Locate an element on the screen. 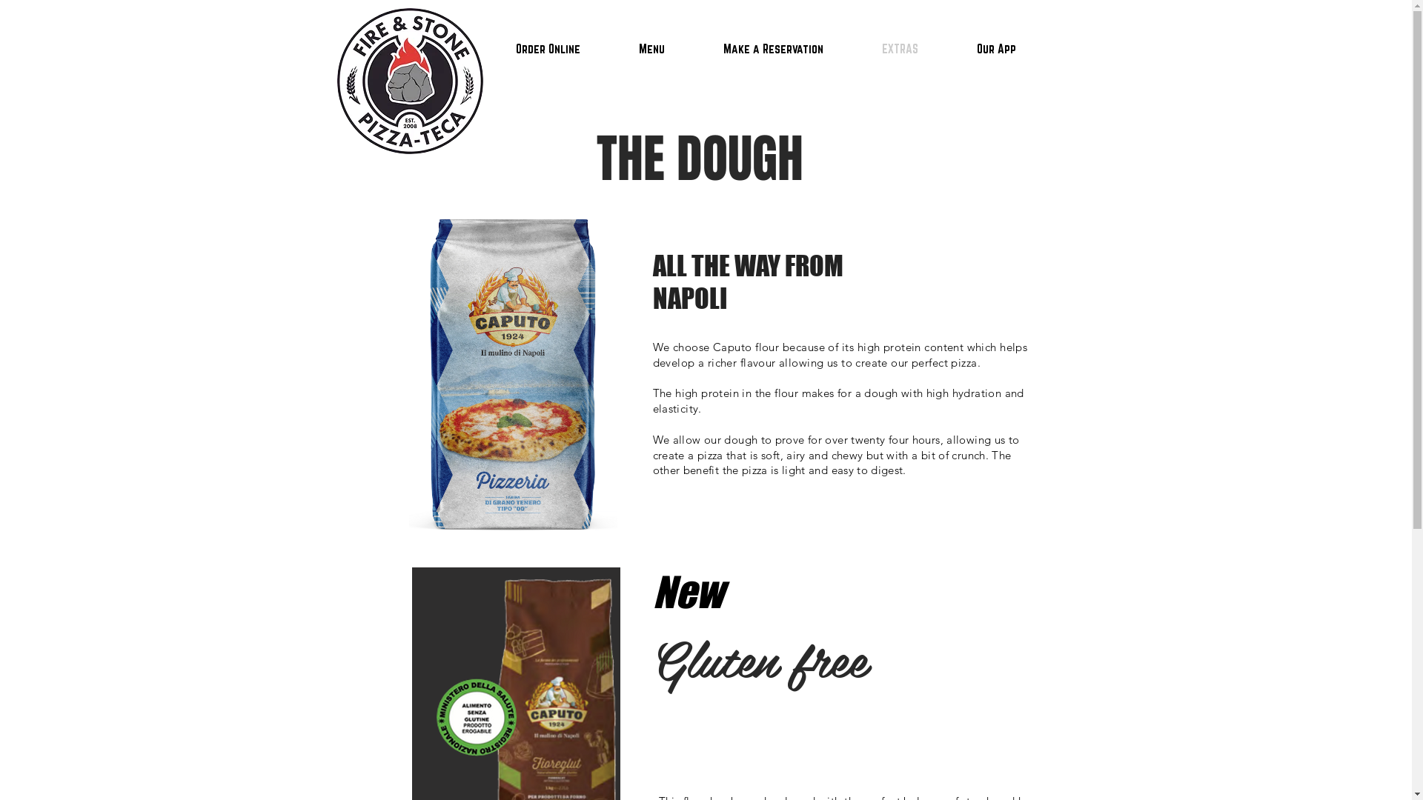 This screenshot has height=800, width=1423. Our App is located at coordinates (996, 49).